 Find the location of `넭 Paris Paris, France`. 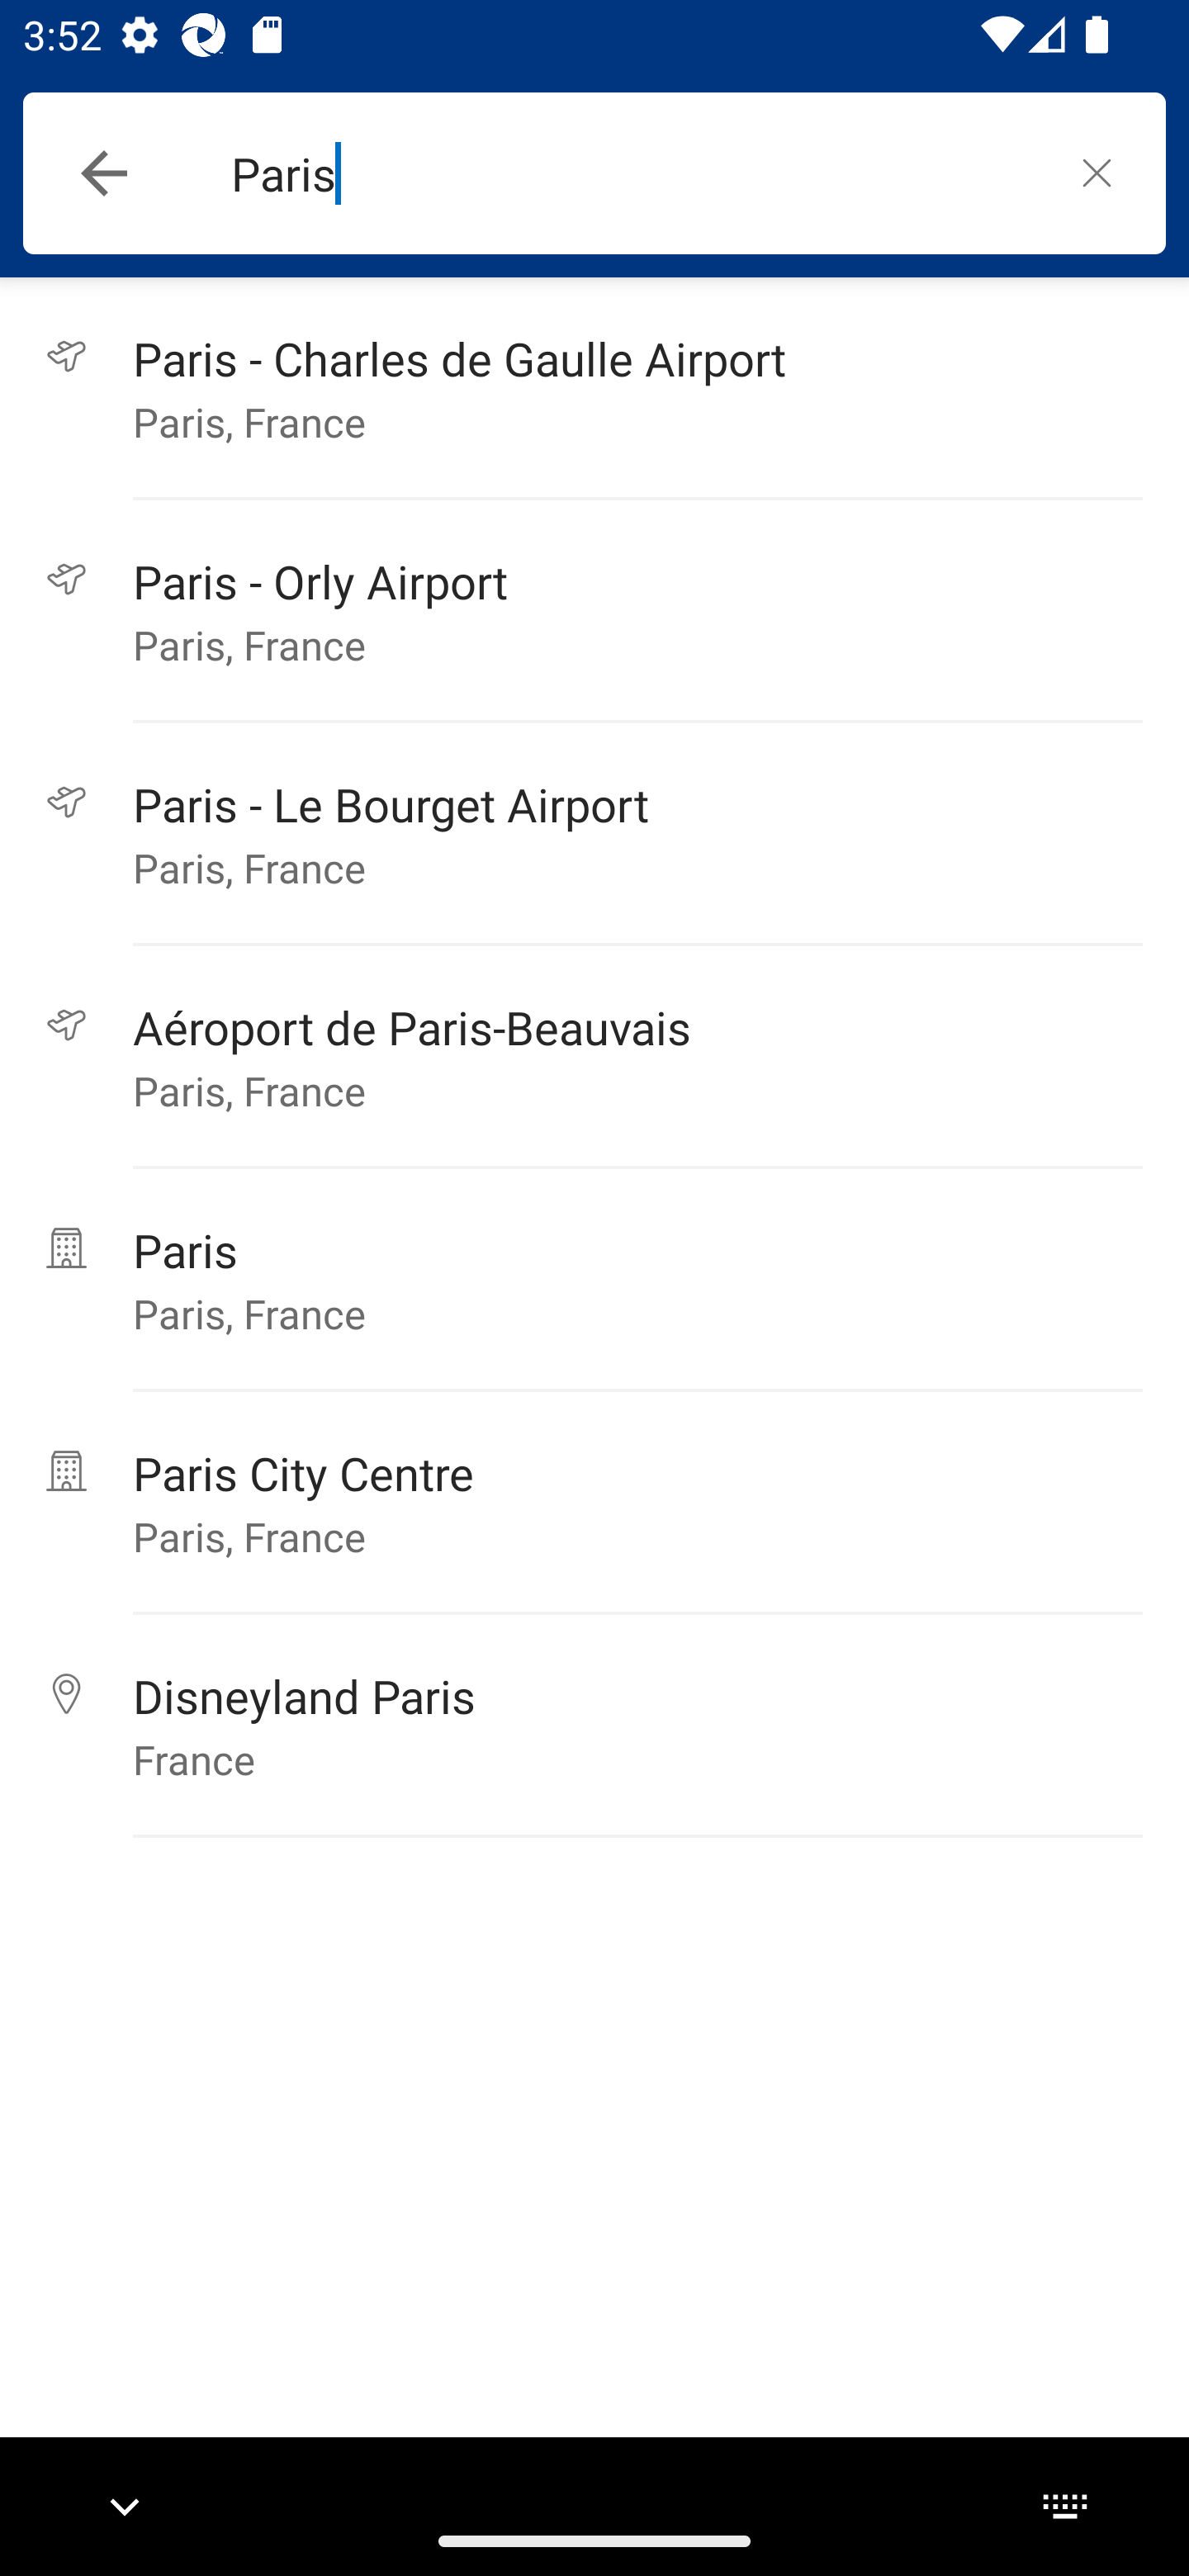

넭 Paris Paris, France is located at coordinates (594, 1280).